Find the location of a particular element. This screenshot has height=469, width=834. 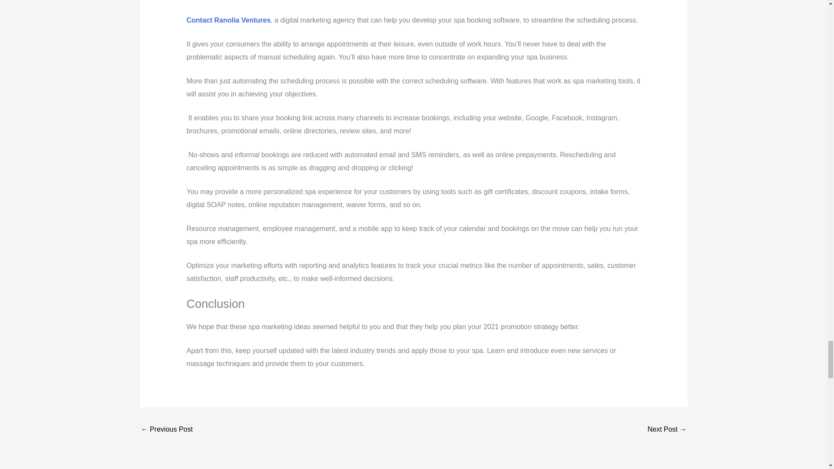

Contact Ranolia Ventures is located at coordinates (228, 20).